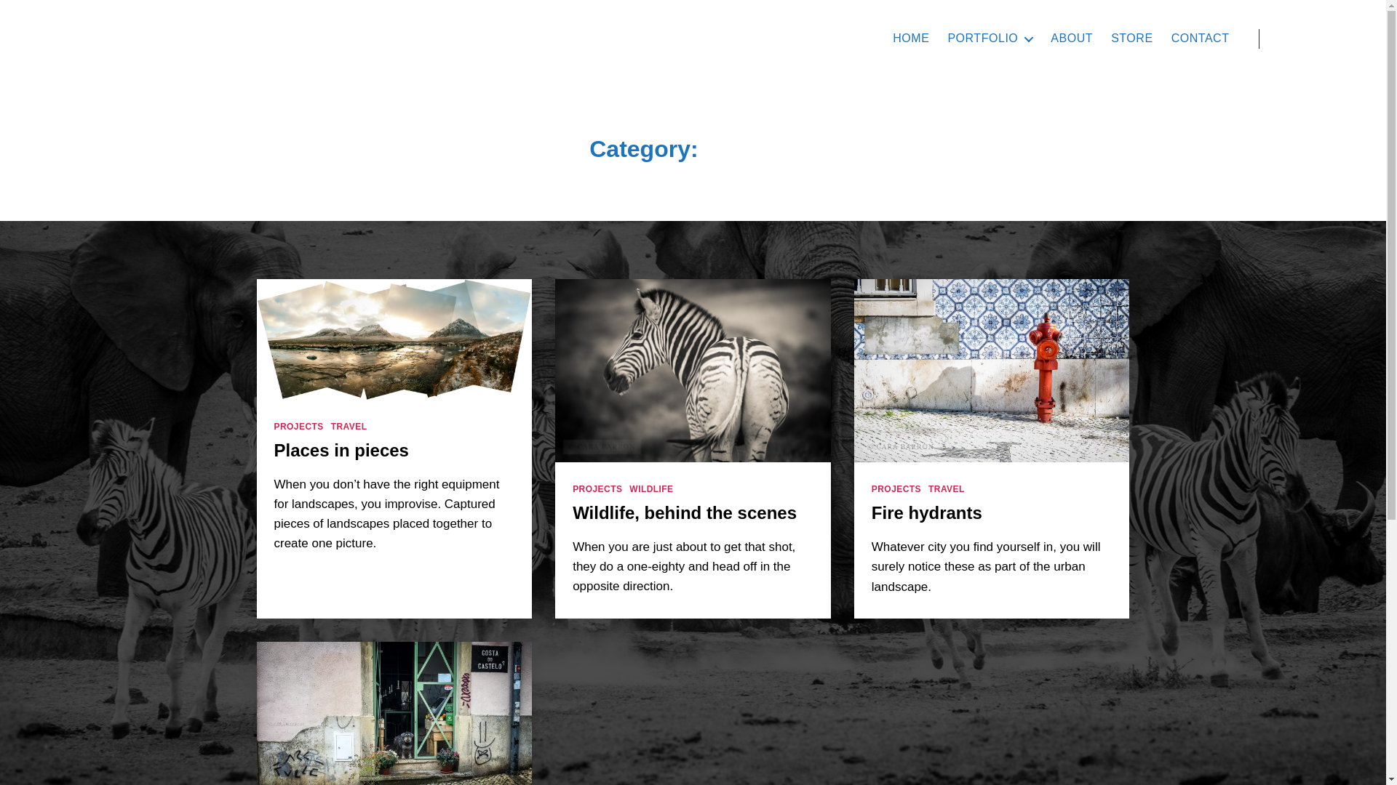  What do you see at coordinates (349, 427) in the screenshot?
I see `TRAVEL` at bounding box center [349, 427].